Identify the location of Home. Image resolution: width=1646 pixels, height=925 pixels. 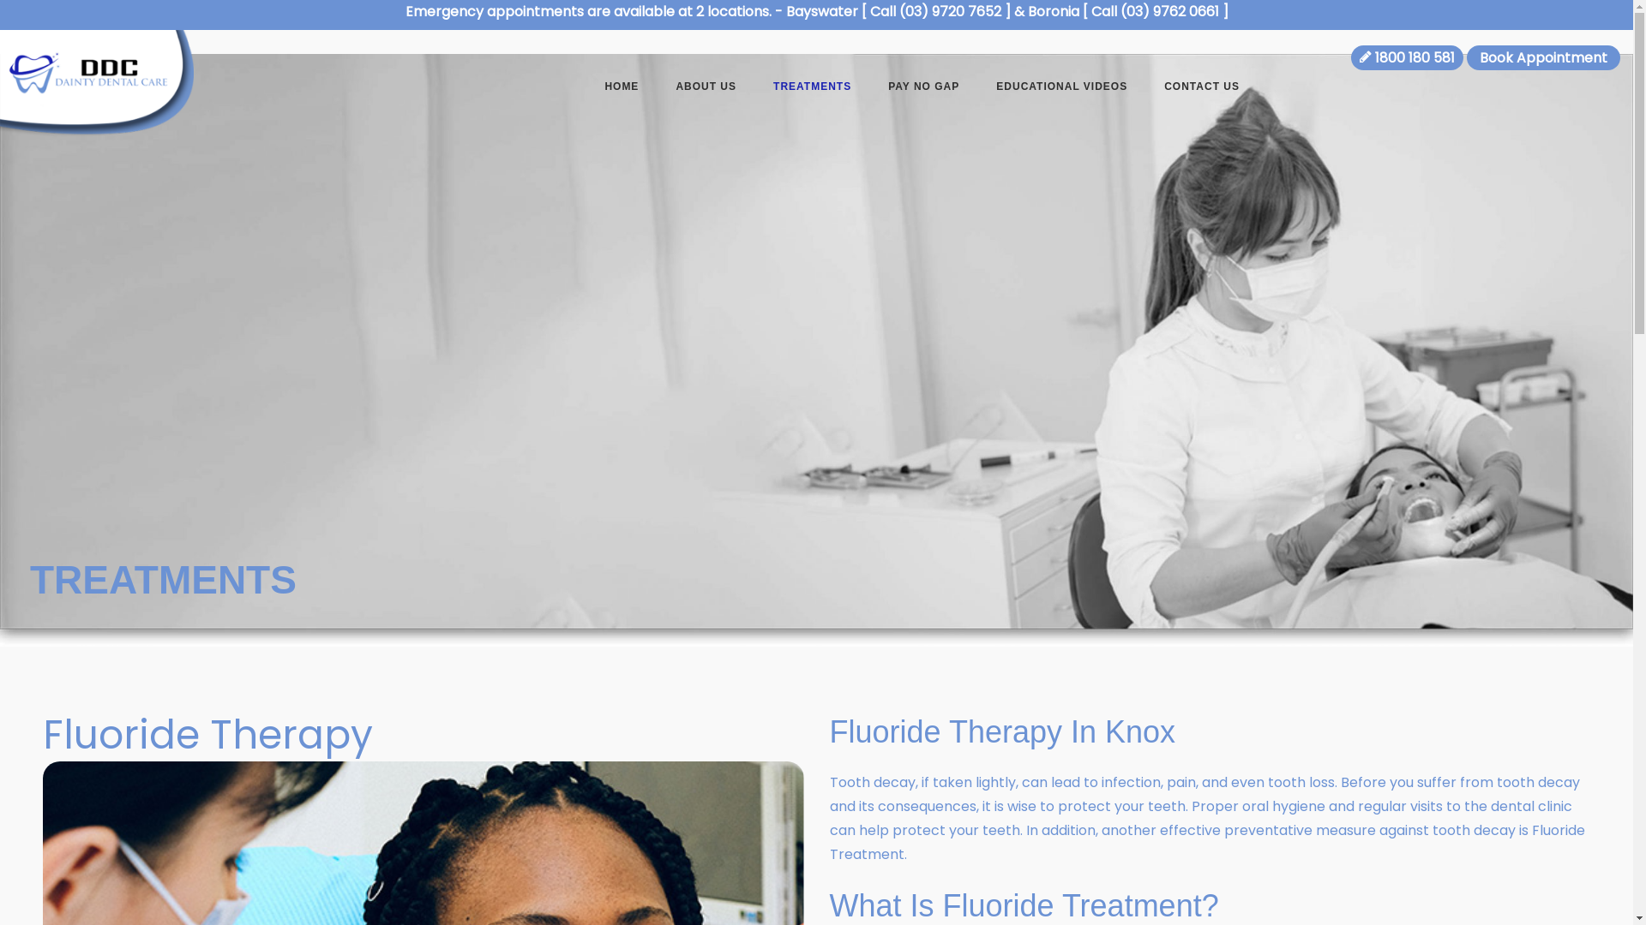
(17, 158).